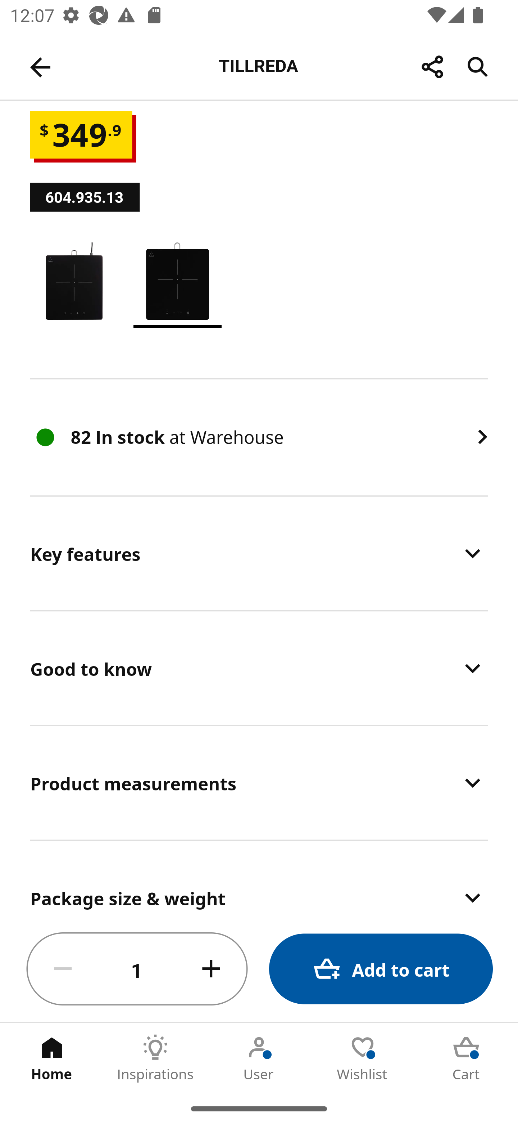 Image resolution: width=518 pixels, height=1124 pixels. What do you see at coordinates (381, 969) in the screenshot?
I see `Add to cart` at bounding box center [381, 969].